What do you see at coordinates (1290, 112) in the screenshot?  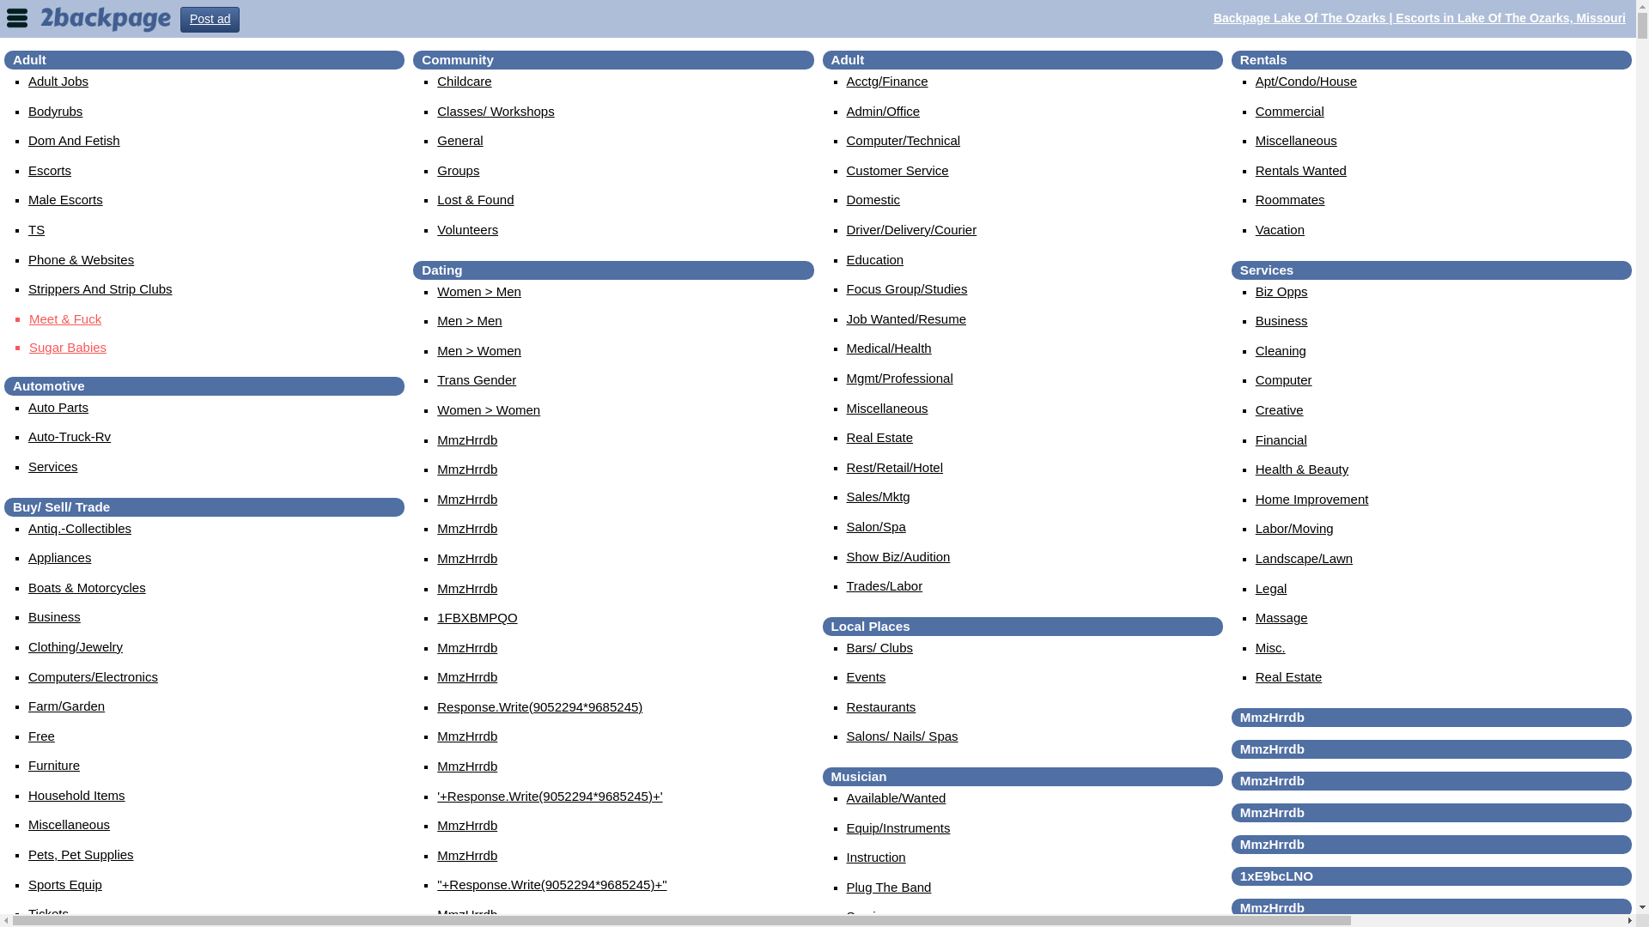 I see `Commercial` at bounding box center [1290, 112].